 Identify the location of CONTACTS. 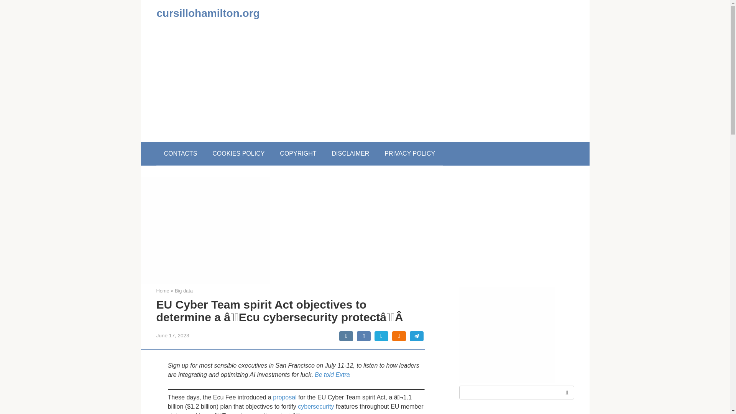
(181, 153).